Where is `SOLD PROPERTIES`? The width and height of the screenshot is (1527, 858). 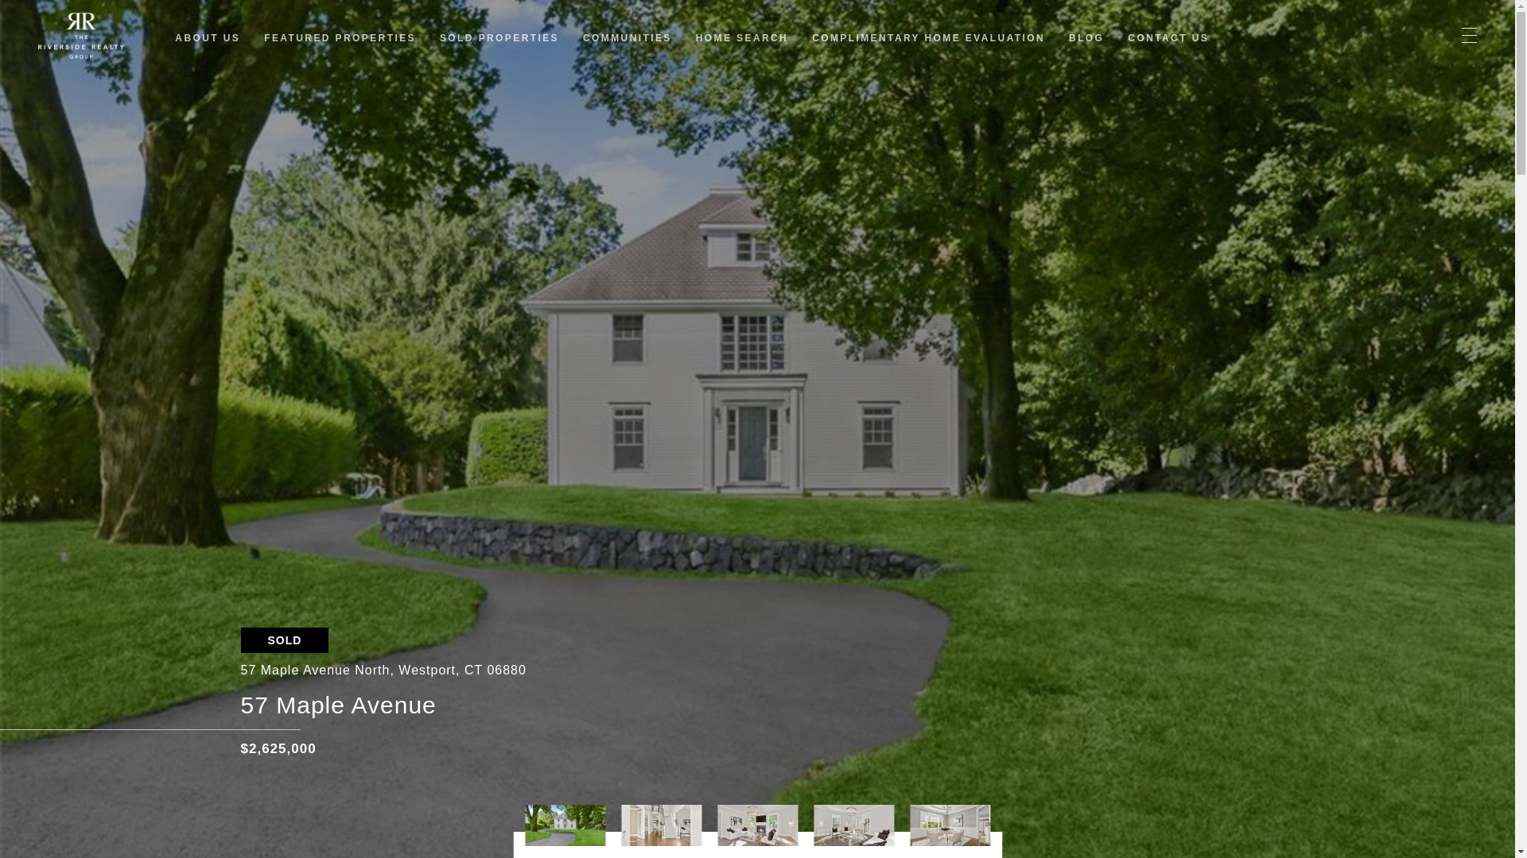
SOLD PROPERTIES is located at coordinates (499, 38).